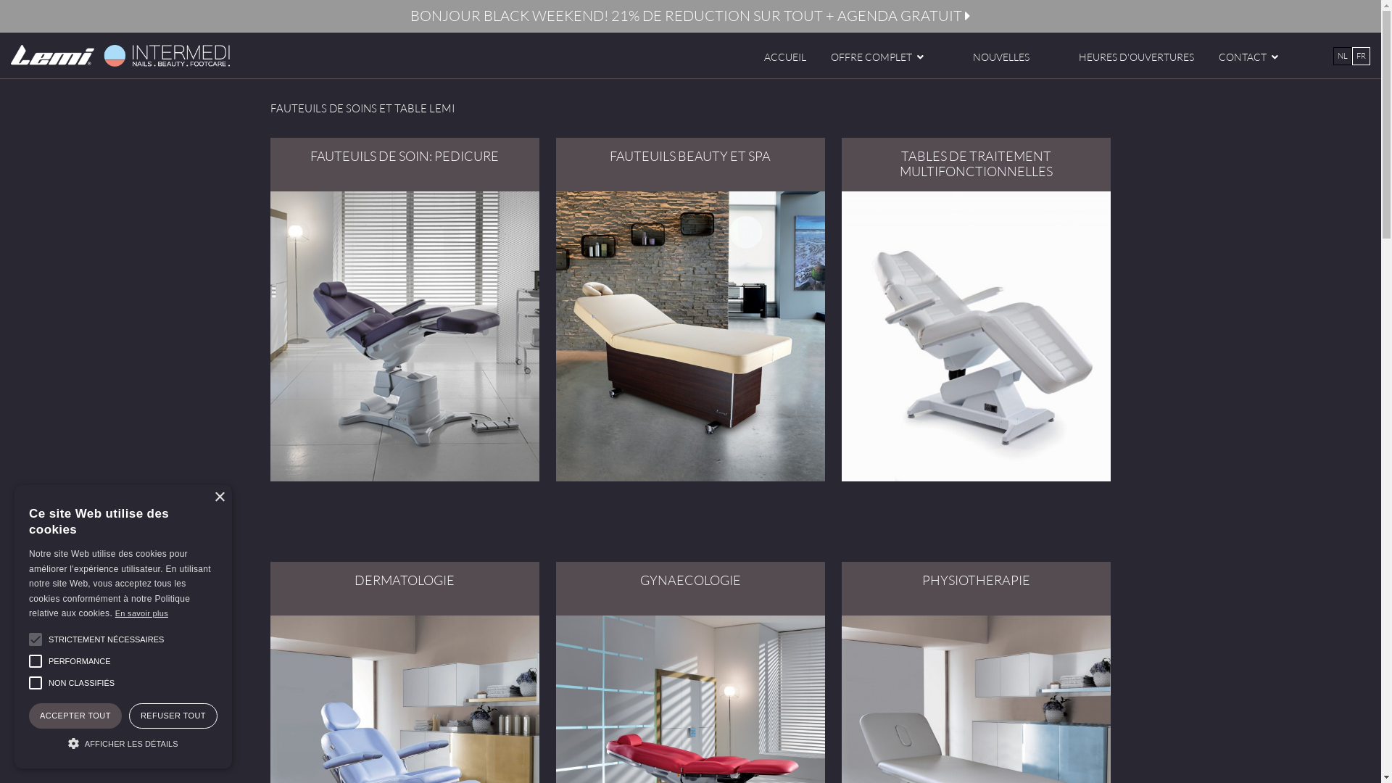 Image resolution: width=1392 pixels, height=783 pixels. Describe the element at coordinates (785, 57) in the screenshot. I see `ACCUEIL` at that location.